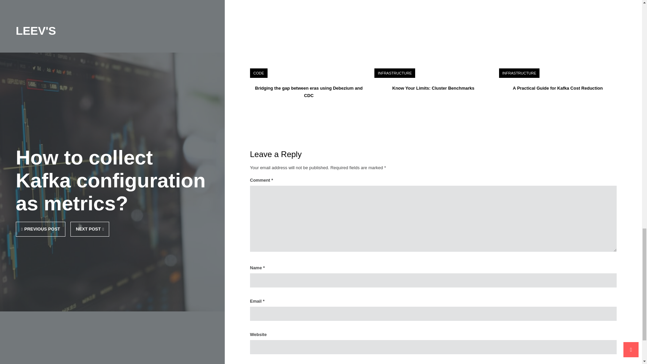 The height and width of the screenshot is (364, 647). What do you see at coordinates (433, 88) in the screenshot?
I see `Know Your Limits: Cluster Benchmarks` at bounding box center [433, 88].